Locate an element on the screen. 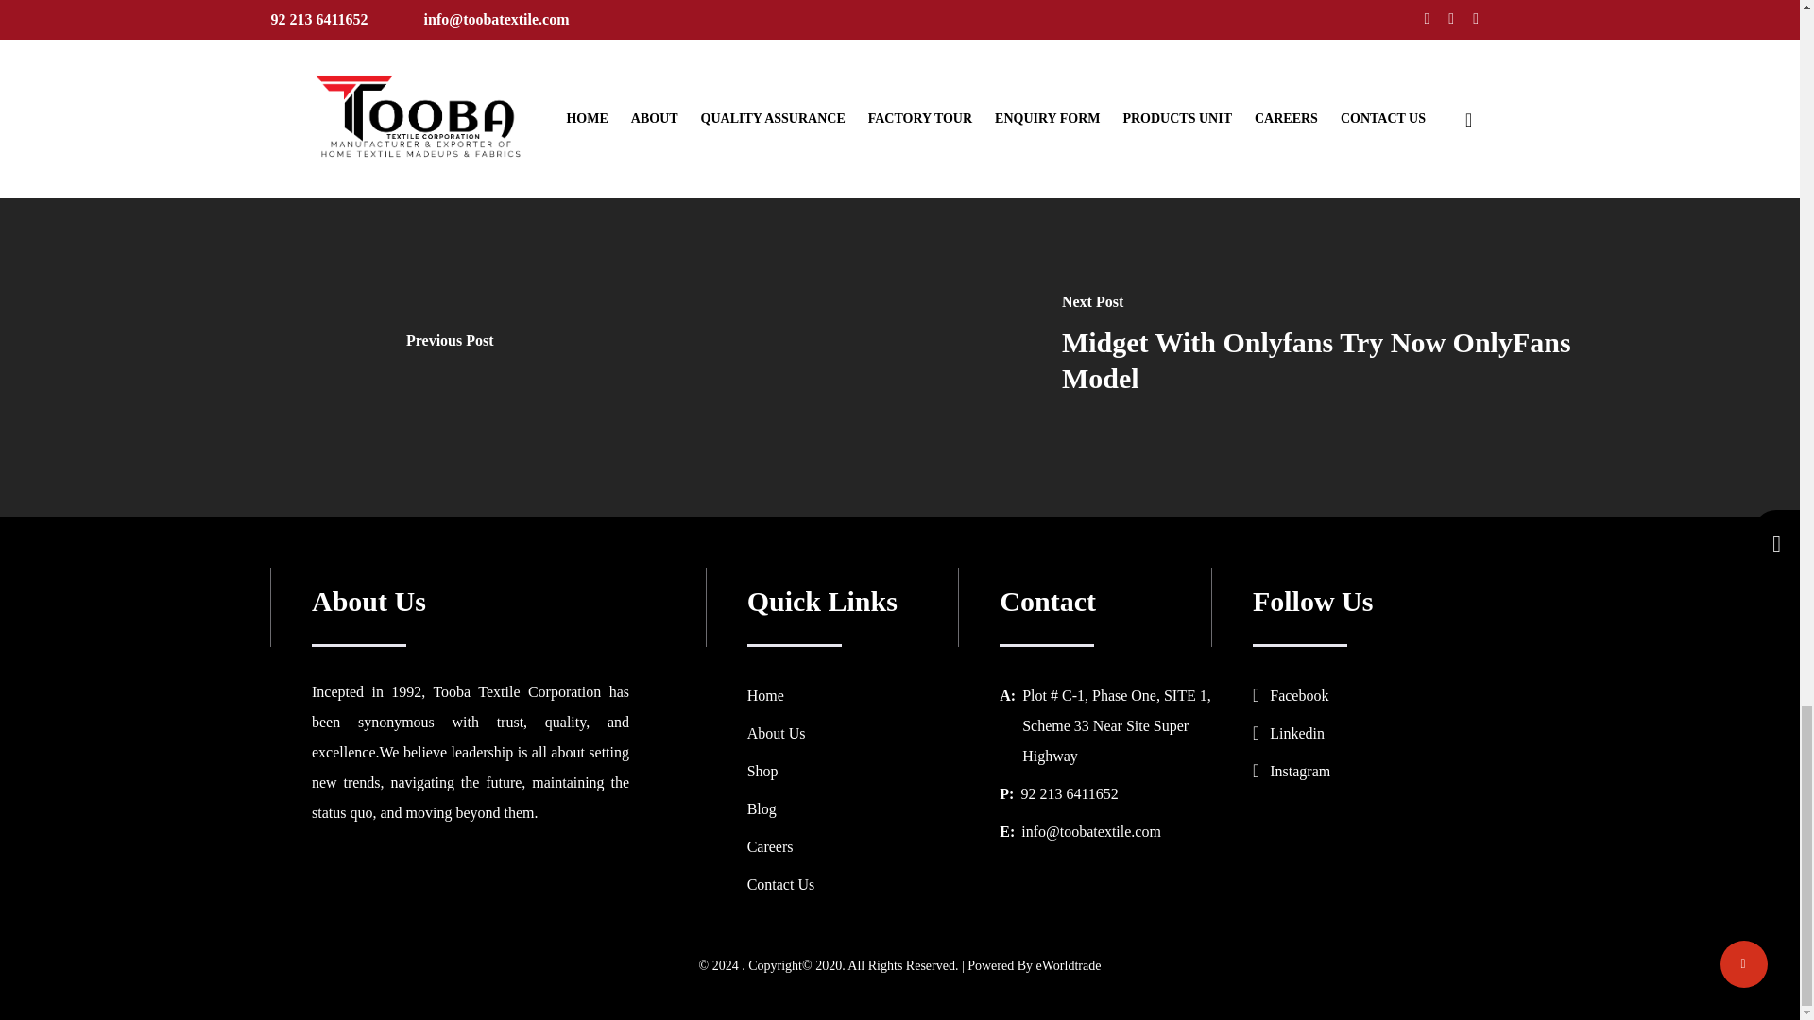 This screenshot has height=1020, width=1814. About Us is located at coordinates (777, 733).